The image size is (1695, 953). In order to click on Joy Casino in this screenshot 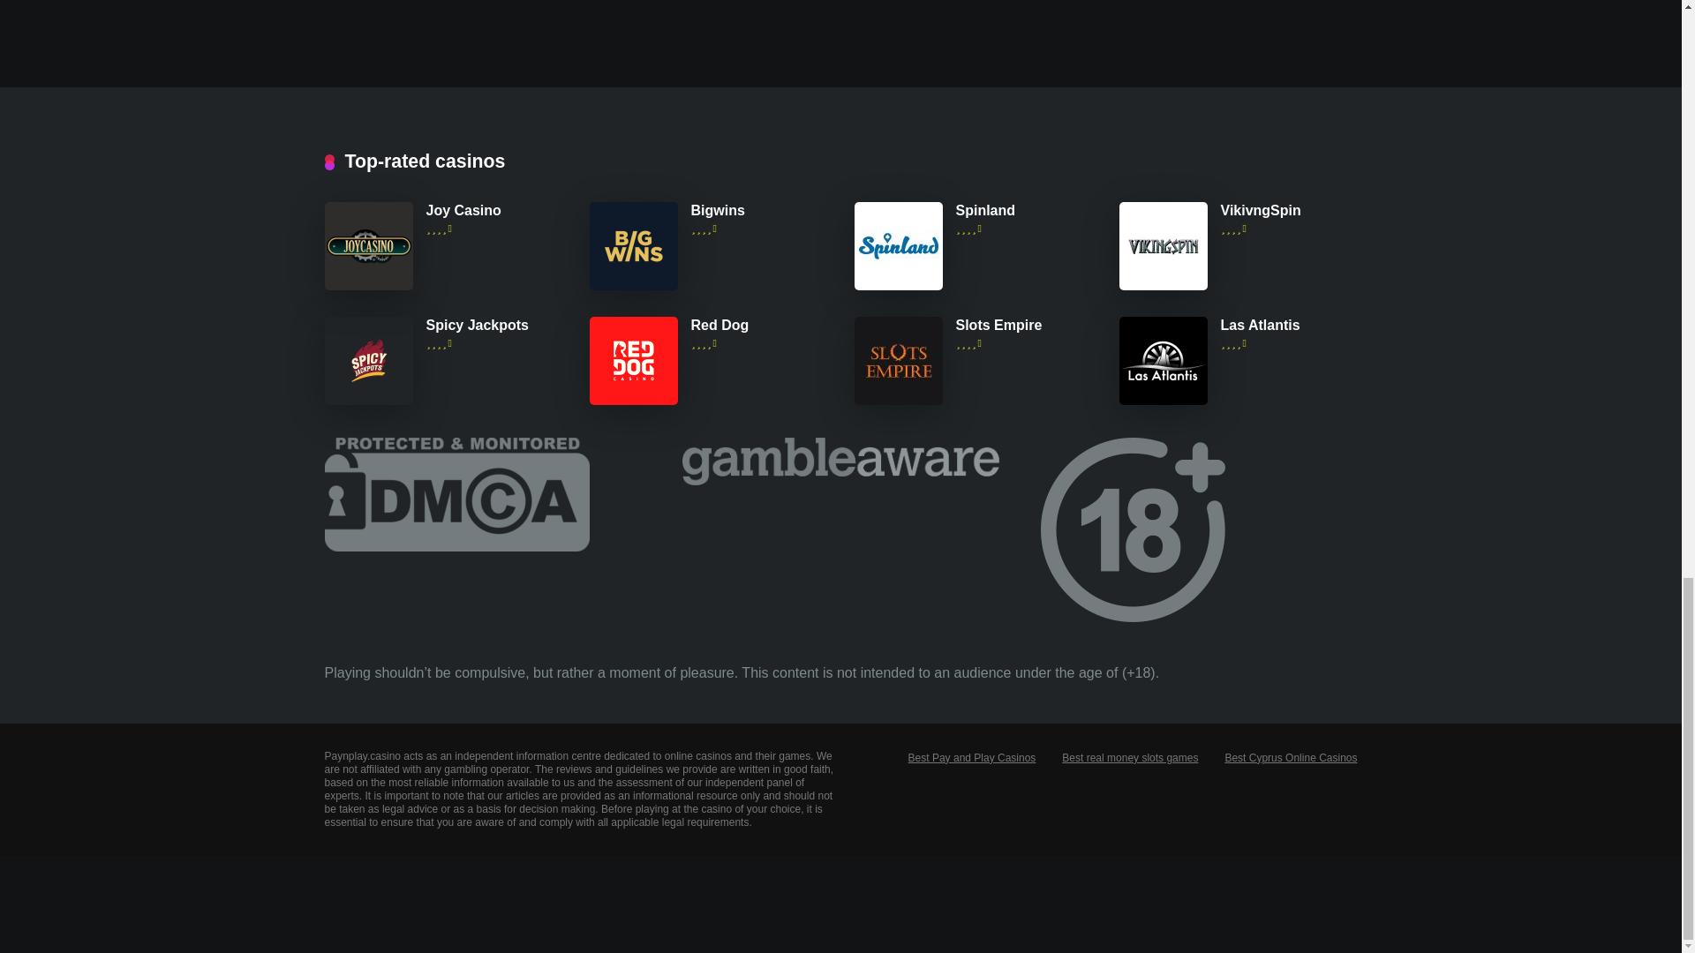, I will do `click(369, 285)`.